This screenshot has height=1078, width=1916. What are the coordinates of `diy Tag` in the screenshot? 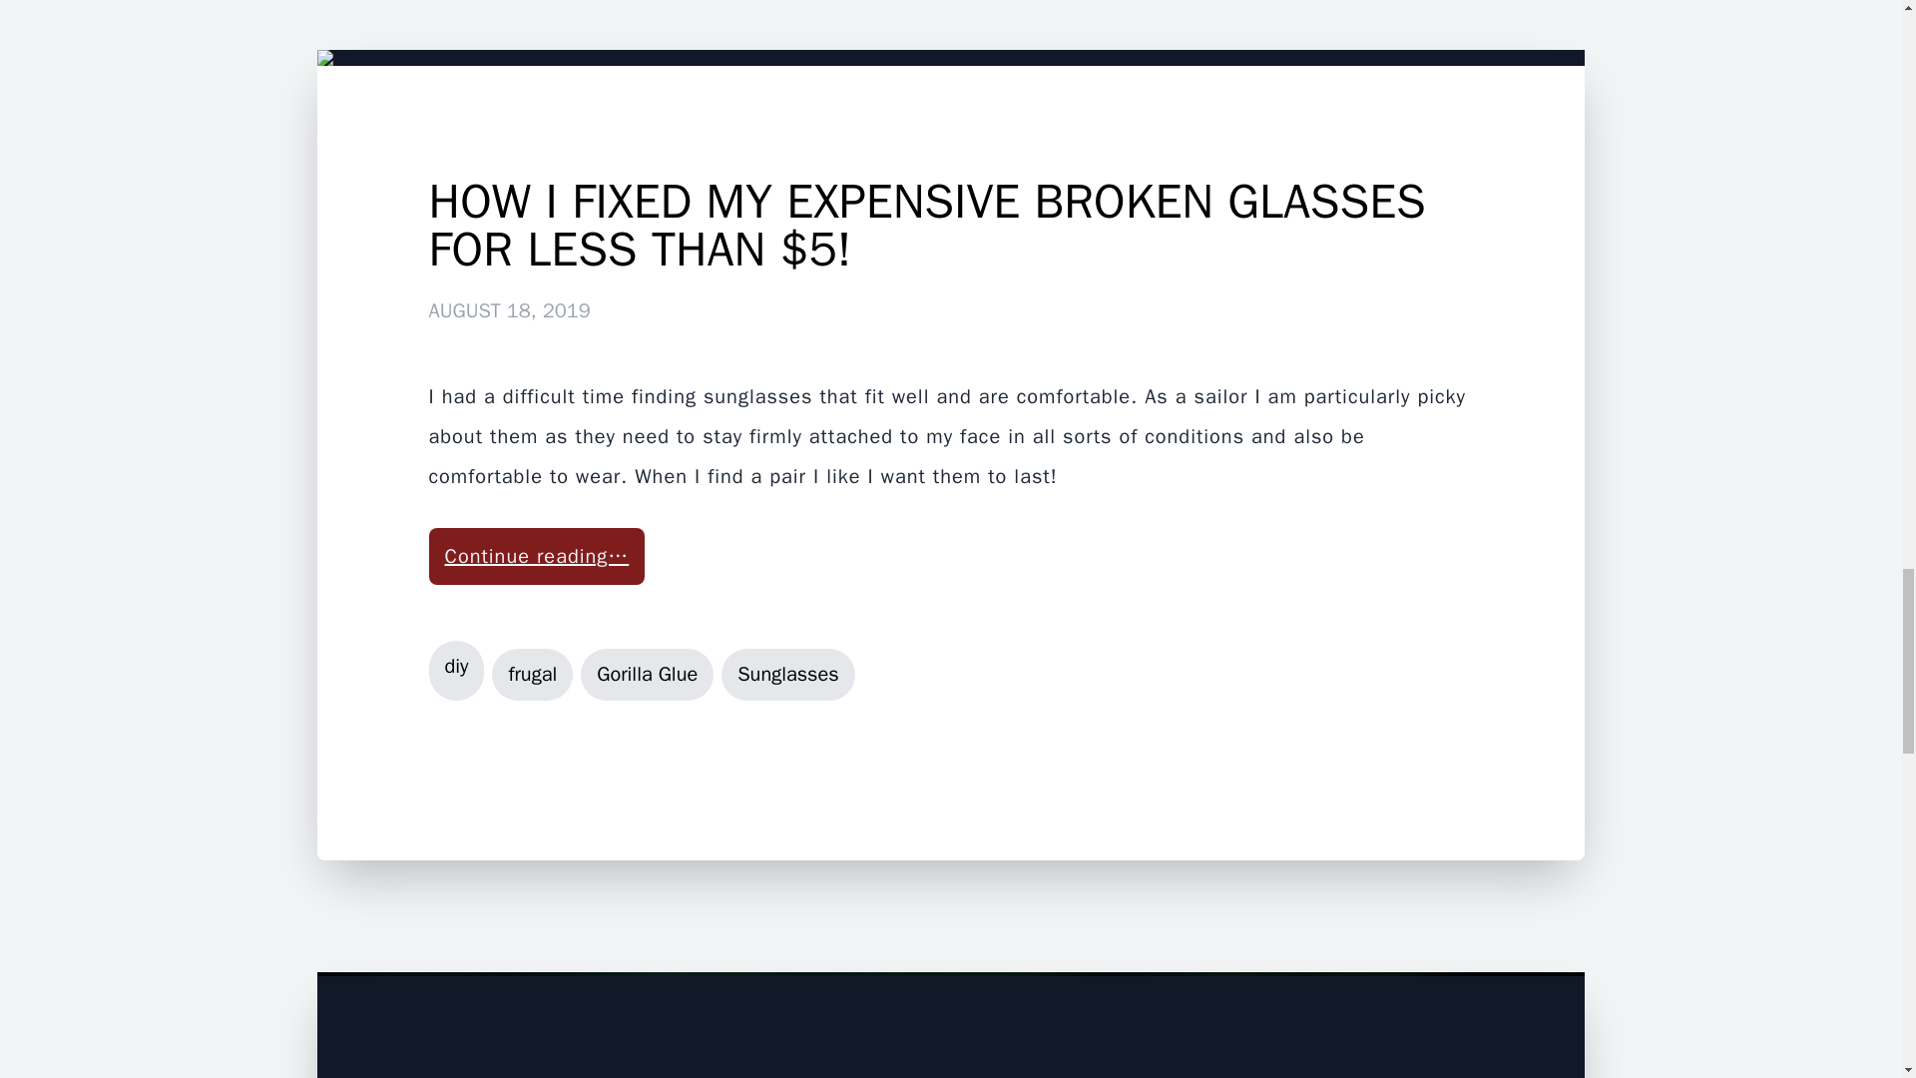 It's located at (457, 671).